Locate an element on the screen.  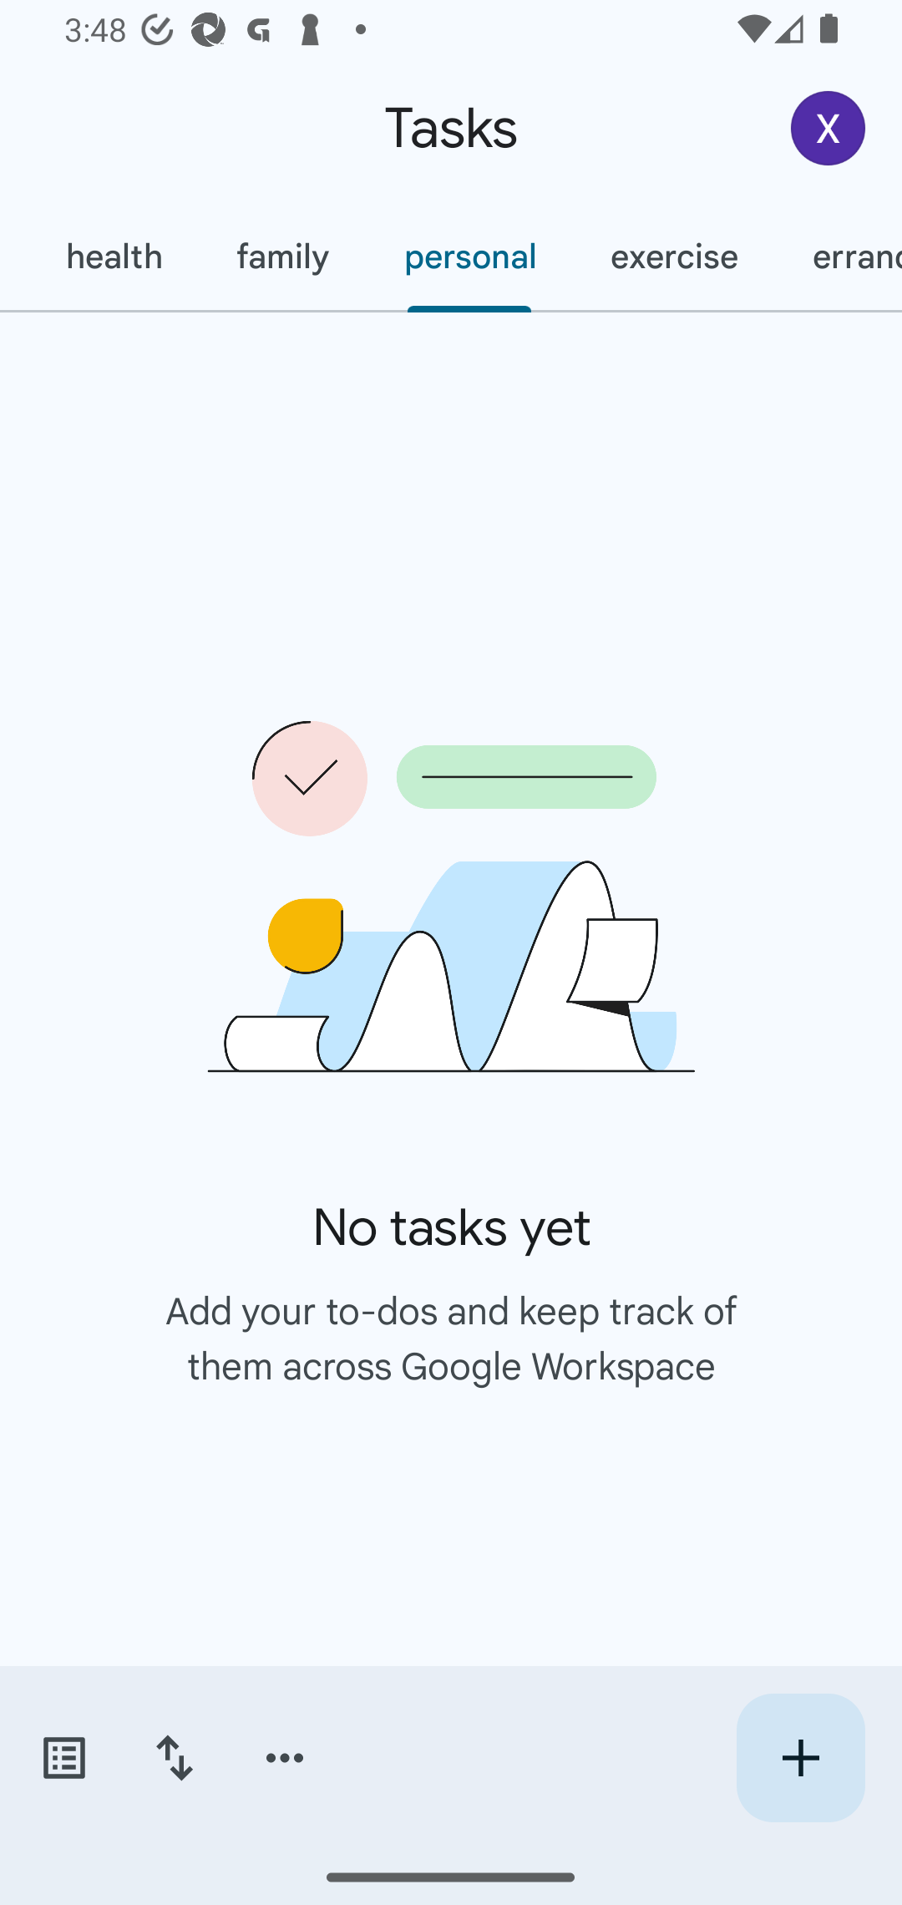
More options is located at coordinates (285, 1758).